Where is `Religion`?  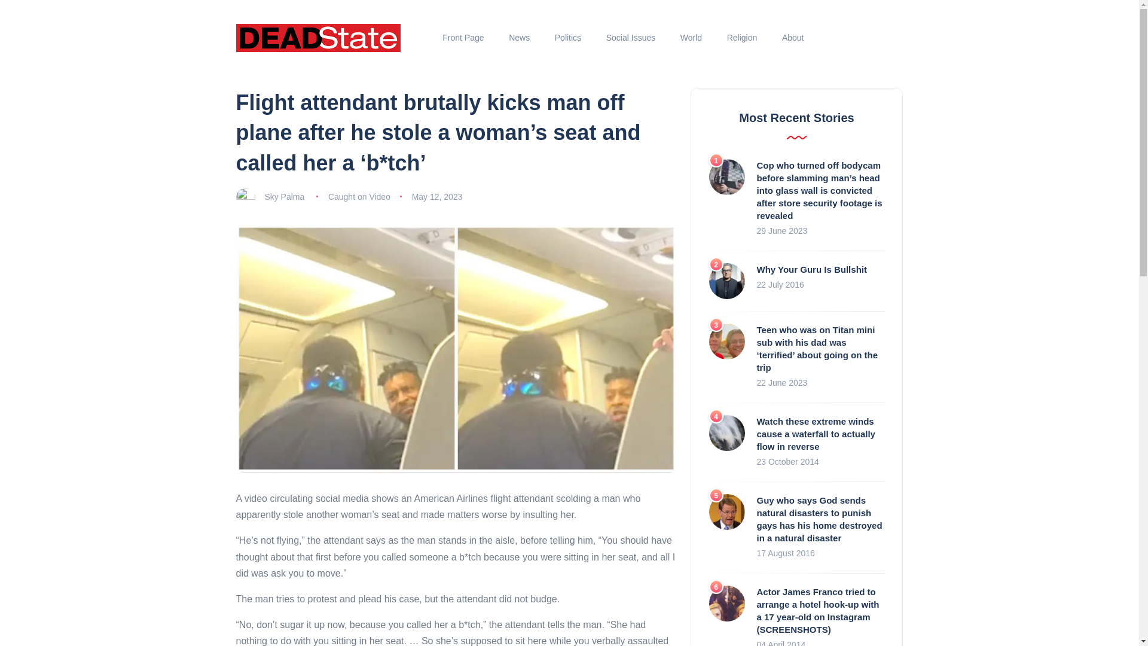
Religion is located at coordinates (741, 38).